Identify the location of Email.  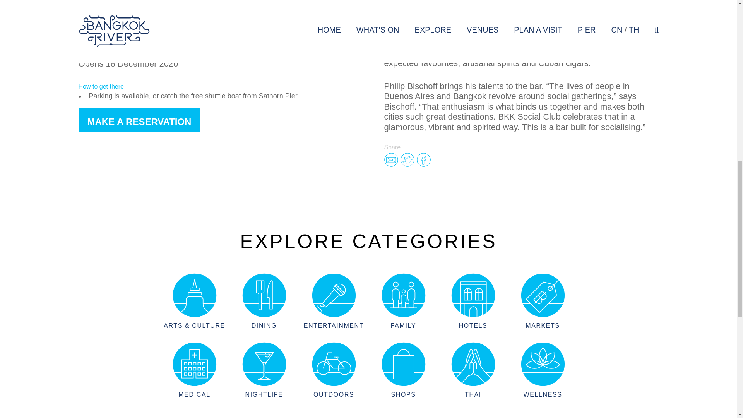
(391, 159).